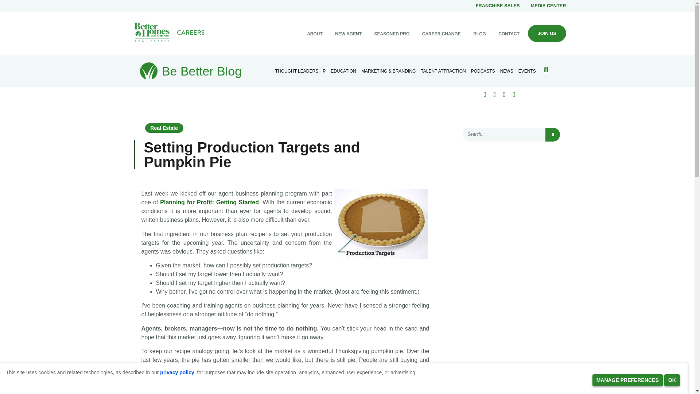 Image resolution: width=700 pixels, height=394 pixels. Describe the element at coordinates (209, 202) in the screenshot. I see `Planning for Profit: Getting Started` at that location.